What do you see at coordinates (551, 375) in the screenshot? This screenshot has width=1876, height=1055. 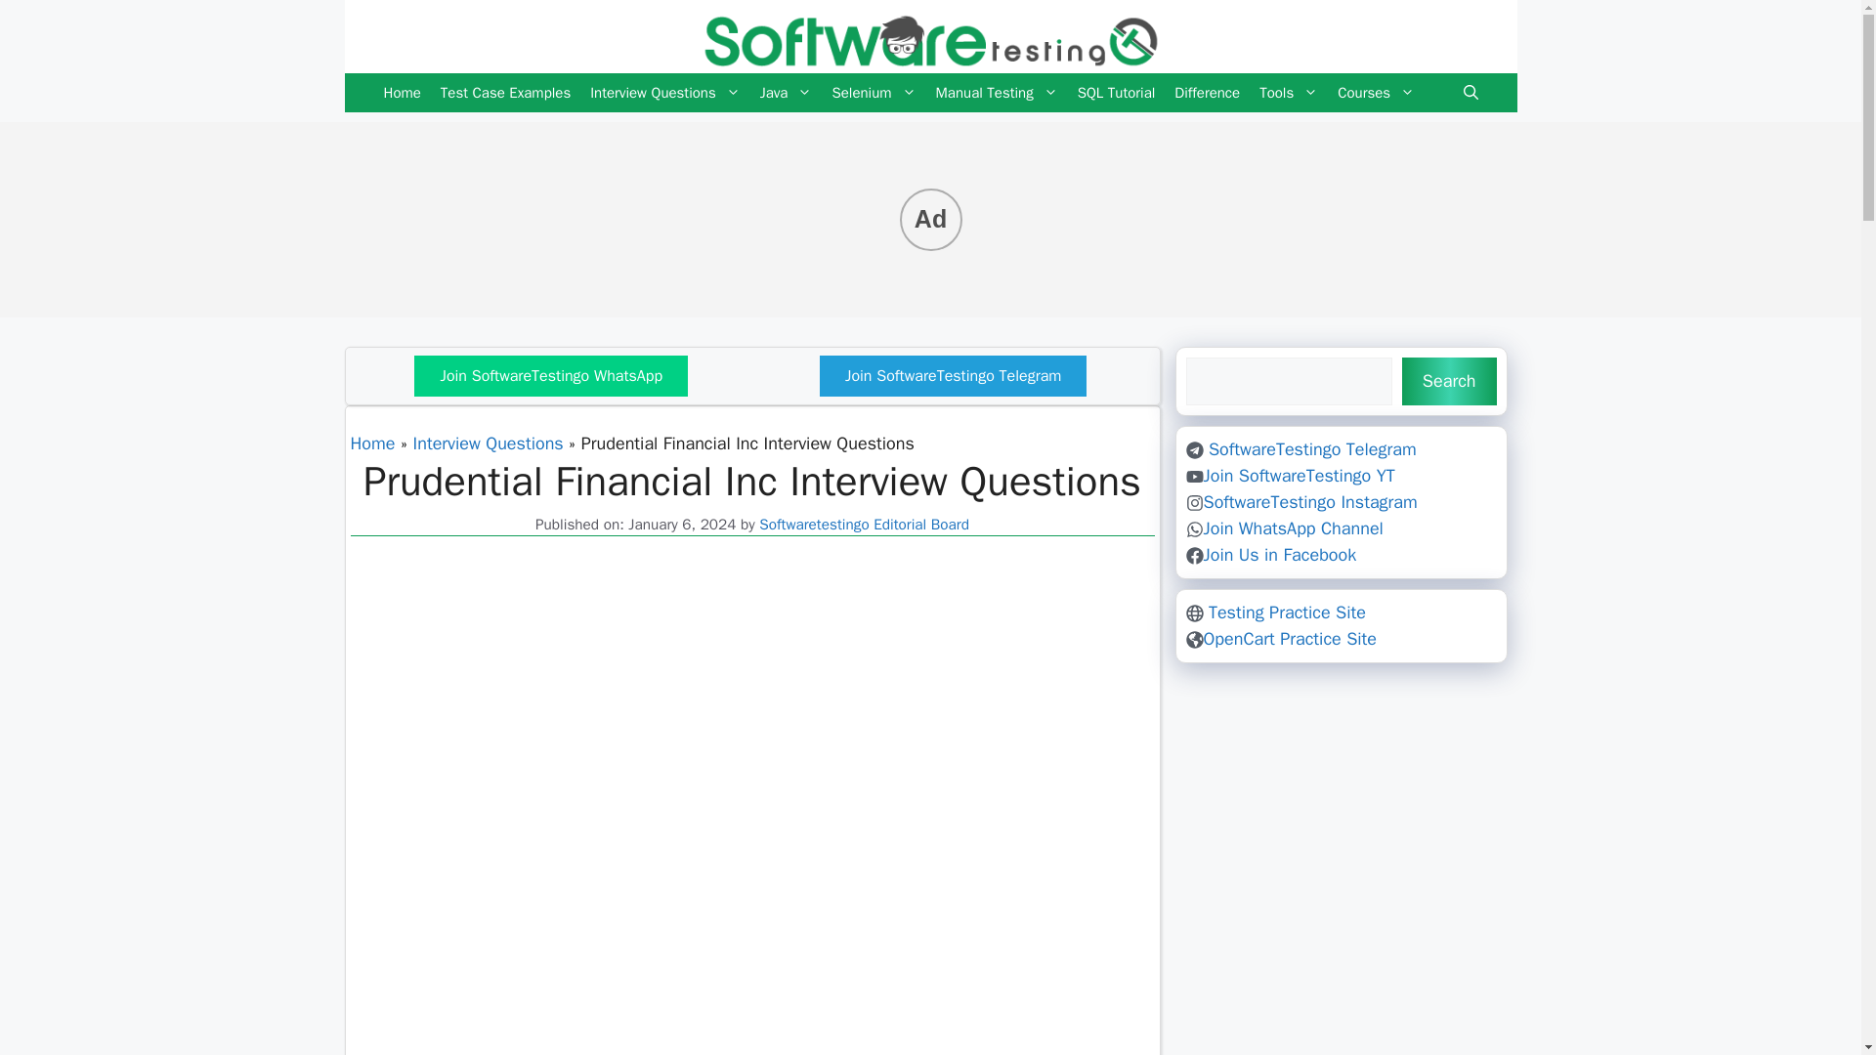 I see `Join SoftwareTestingo WhatsApp` at bounding box center [551, 375].